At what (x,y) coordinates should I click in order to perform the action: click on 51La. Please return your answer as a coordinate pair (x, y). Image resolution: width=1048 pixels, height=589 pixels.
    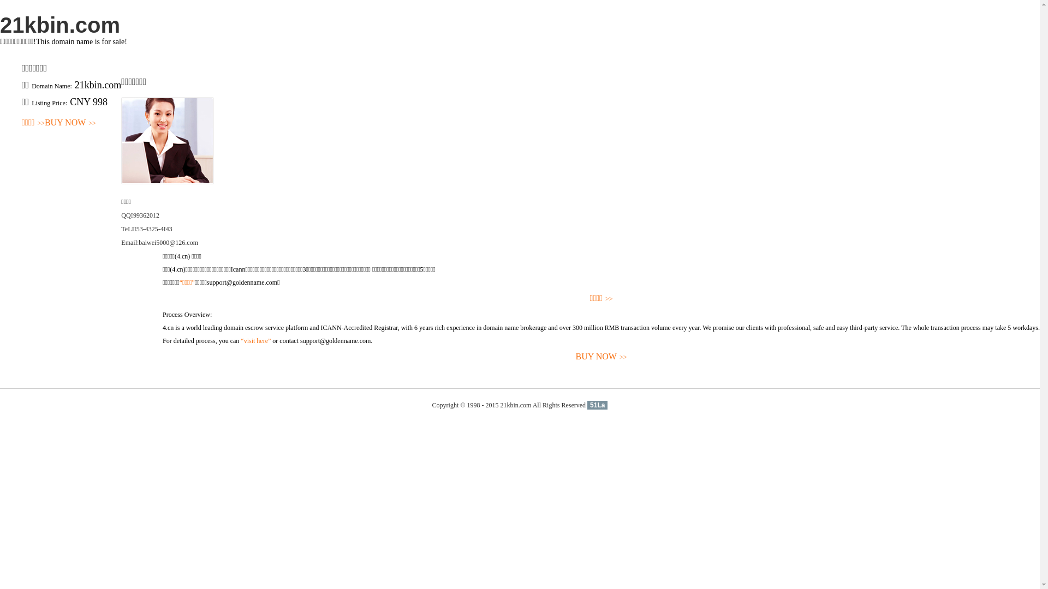
    Looking at the image, I should click on (597, 405).